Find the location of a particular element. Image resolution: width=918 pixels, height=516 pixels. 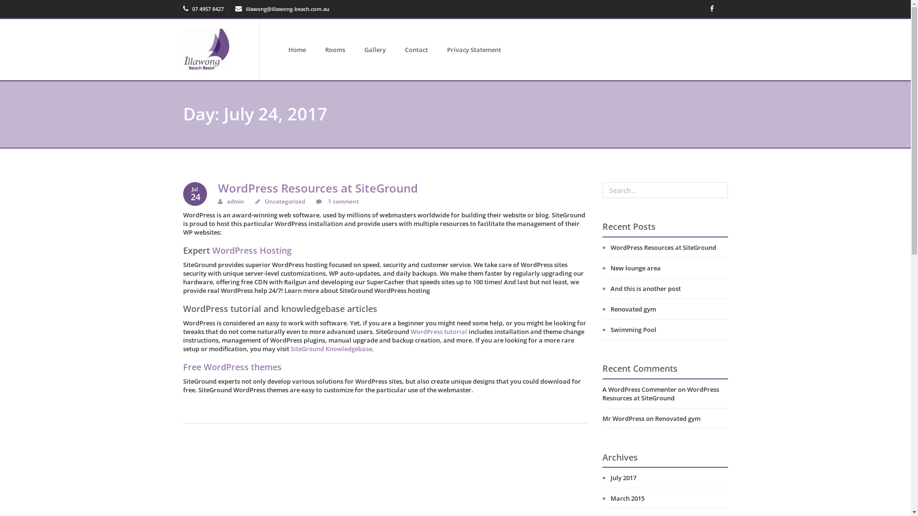

Free WordPress themes is located at coordinates (232, 367).